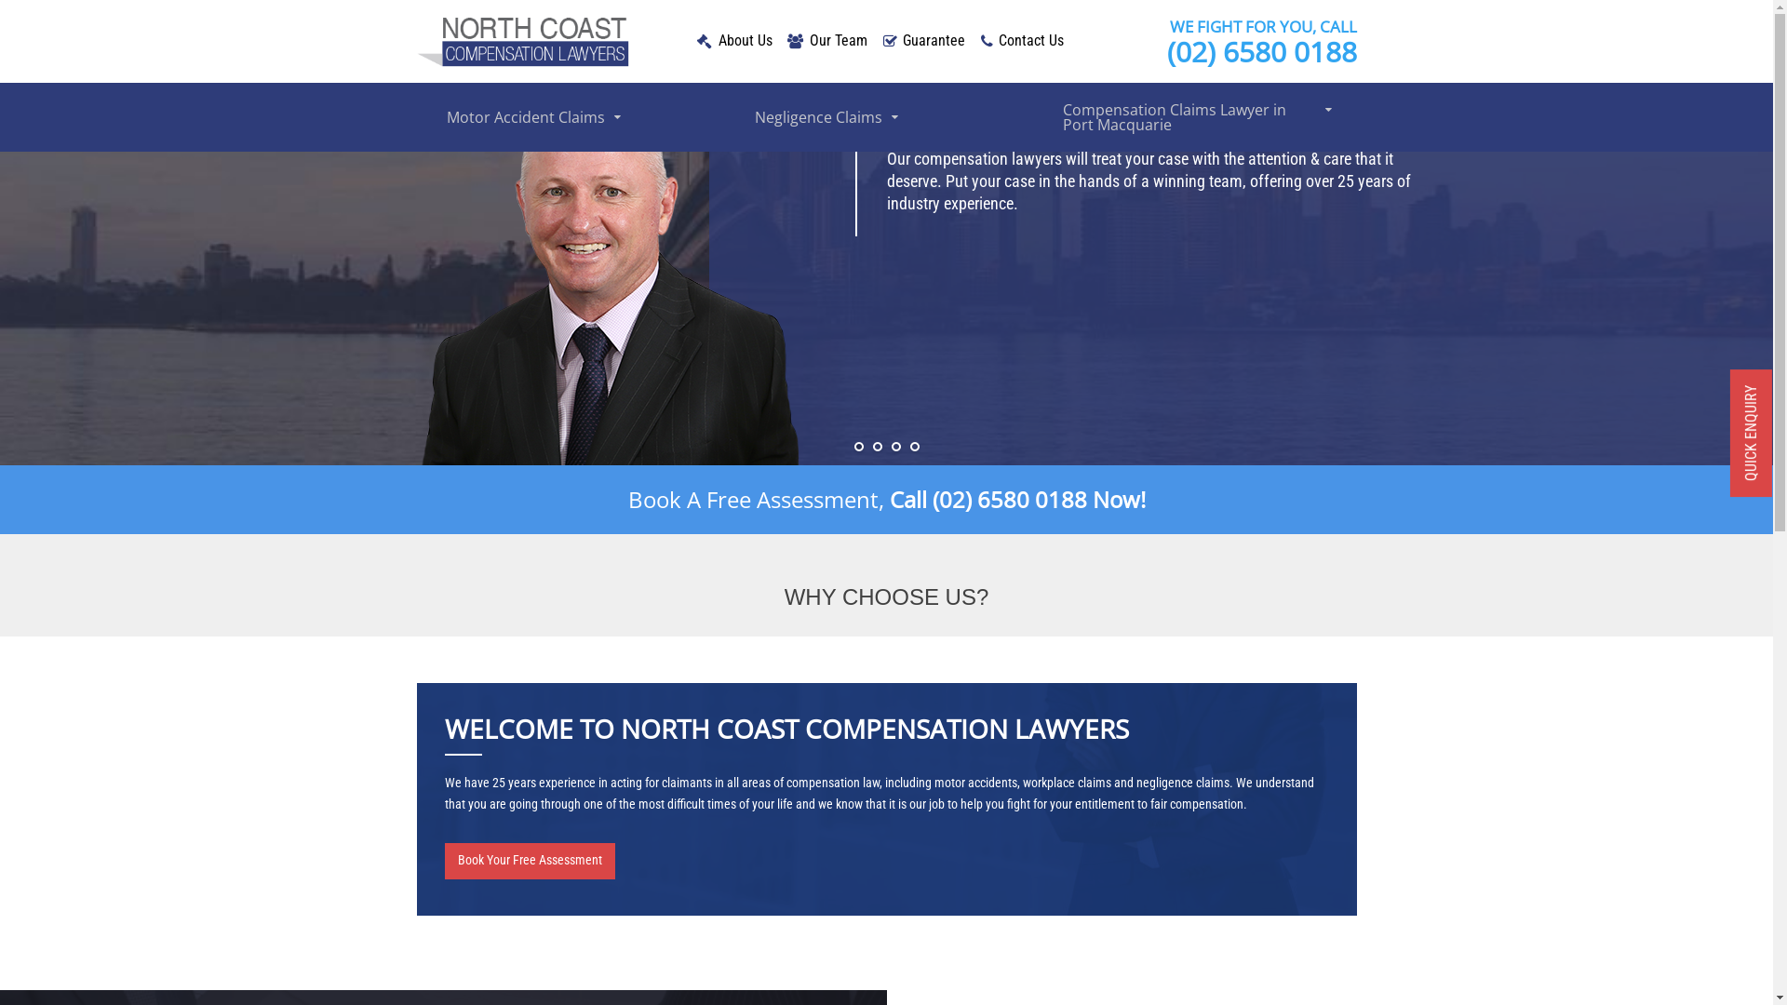  I want to click on About Us, so click(748, 41).